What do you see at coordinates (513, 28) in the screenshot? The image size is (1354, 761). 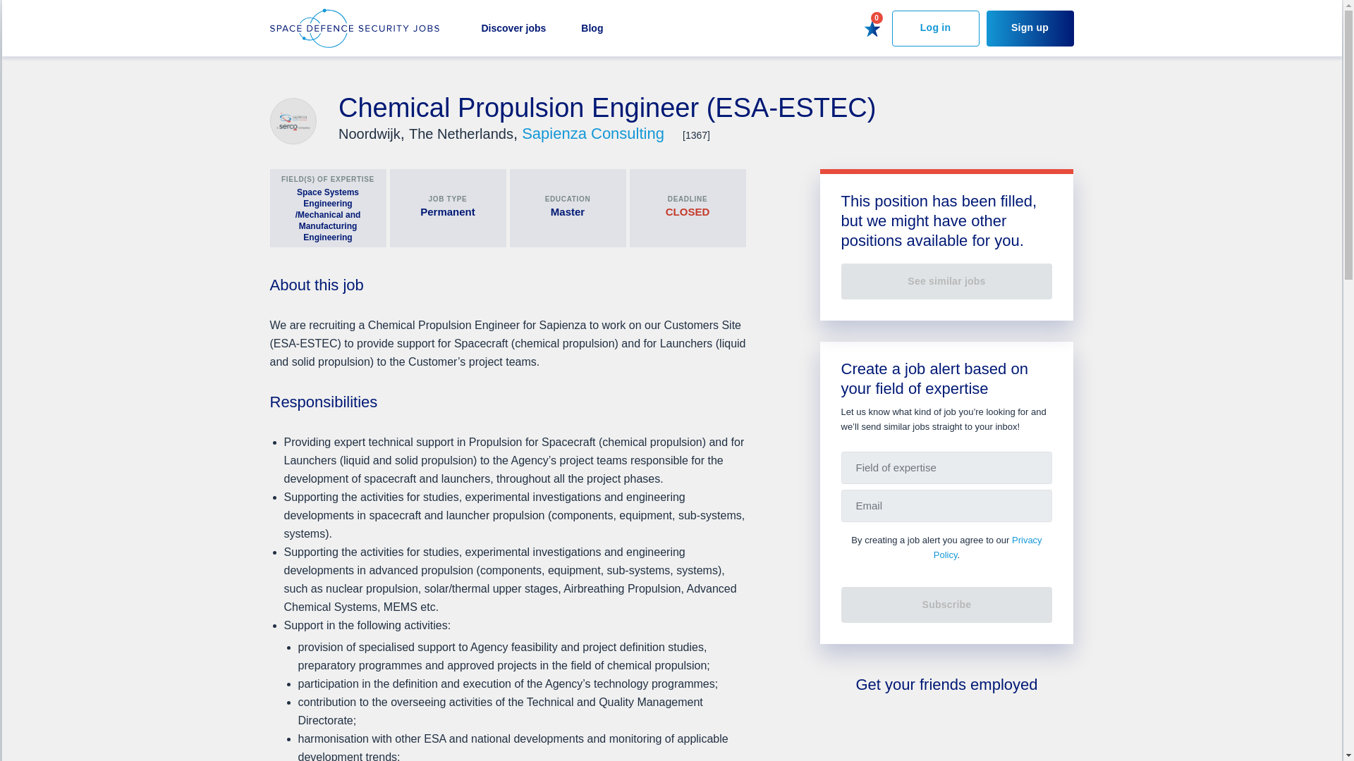 I see `Discover jobs` at bounding box center [513, 28].